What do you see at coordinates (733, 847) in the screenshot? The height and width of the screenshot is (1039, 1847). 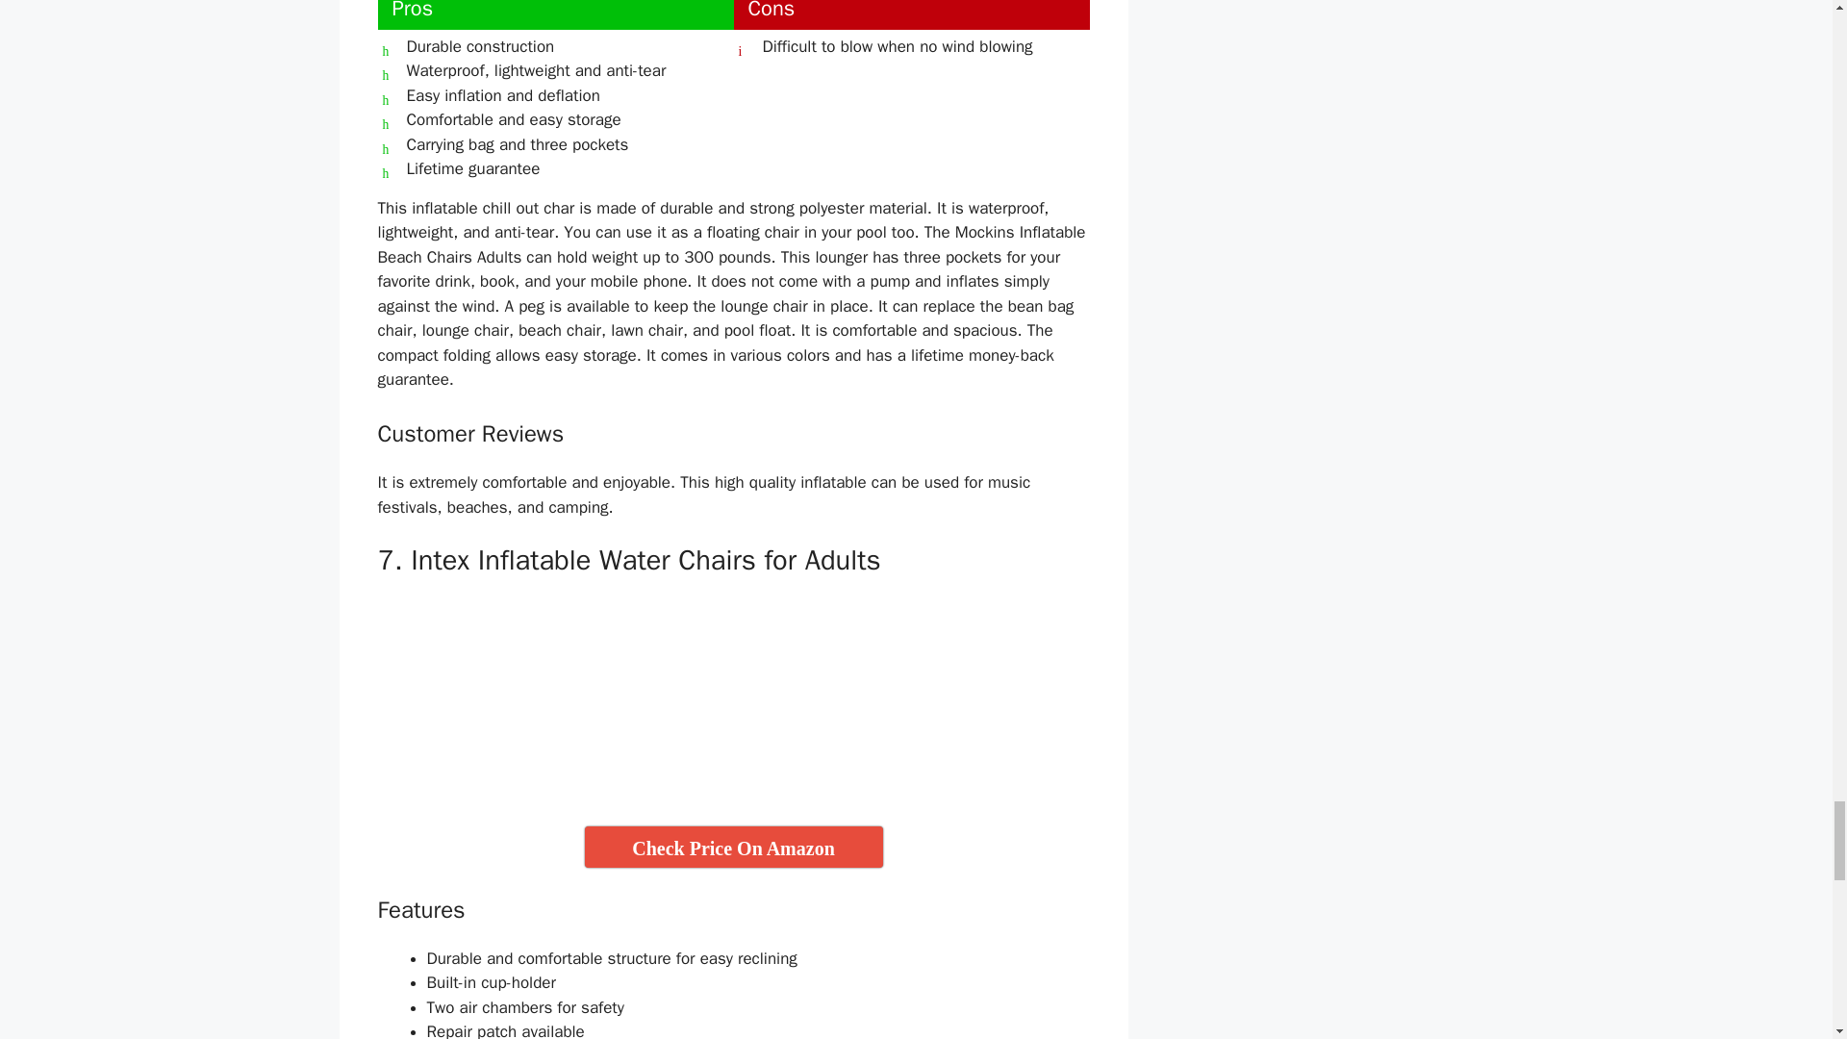 I see `Check Price On Amazon` at bounding box center [733, 847].